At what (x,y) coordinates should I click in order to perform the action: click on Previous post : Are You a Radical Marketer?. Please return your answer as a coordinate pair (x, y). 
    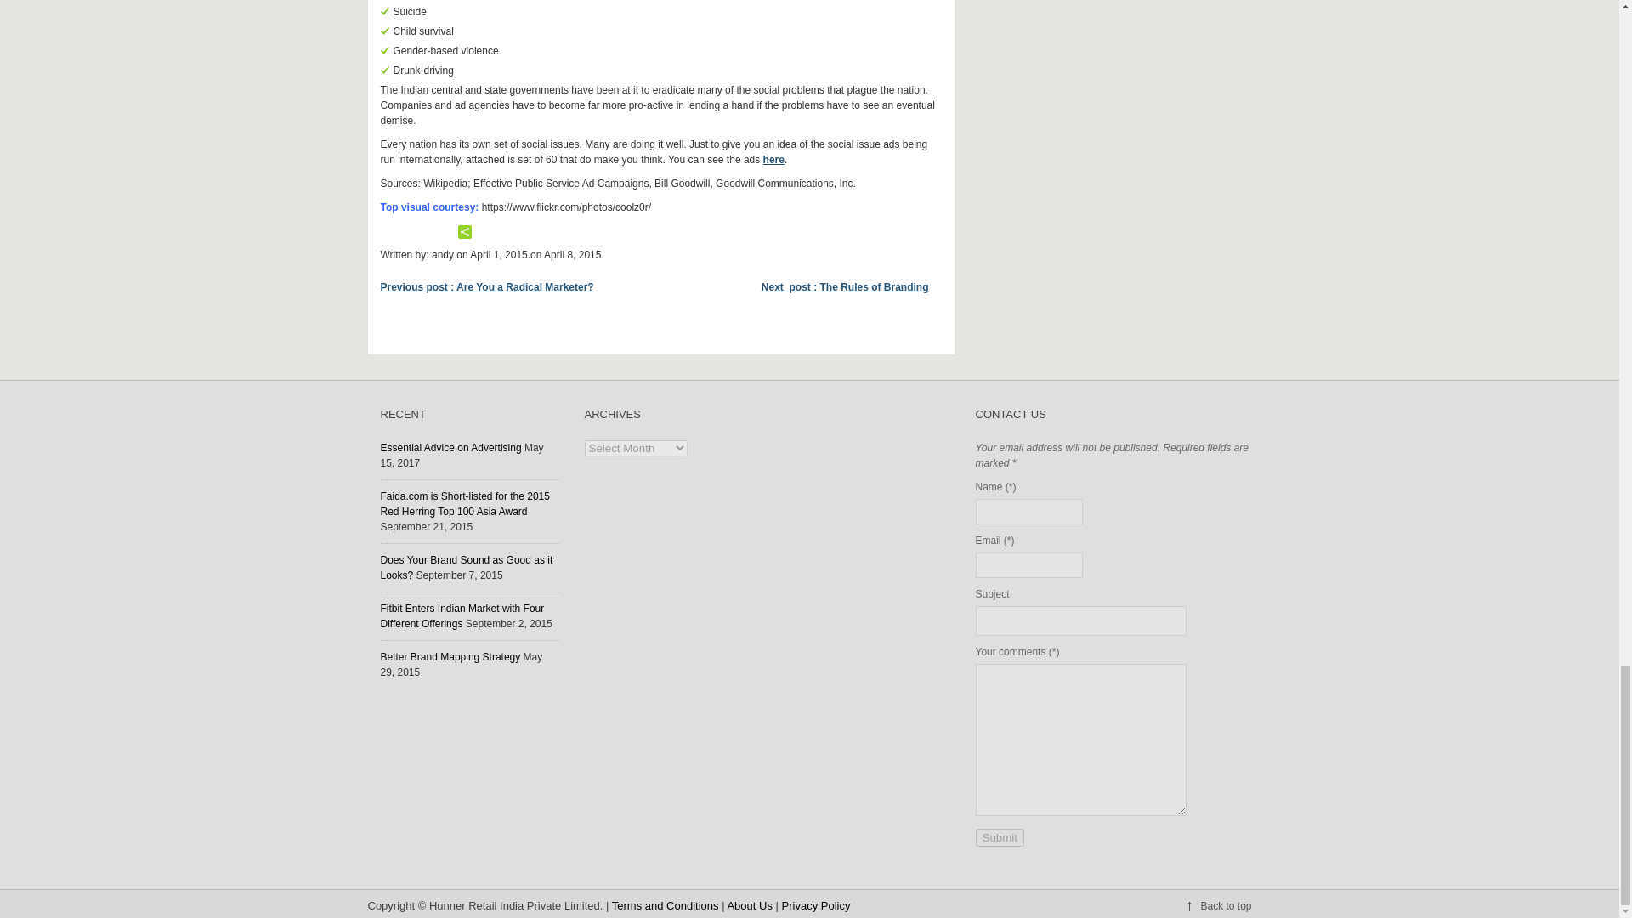
    Looking at the image, I should click on (493, 287).